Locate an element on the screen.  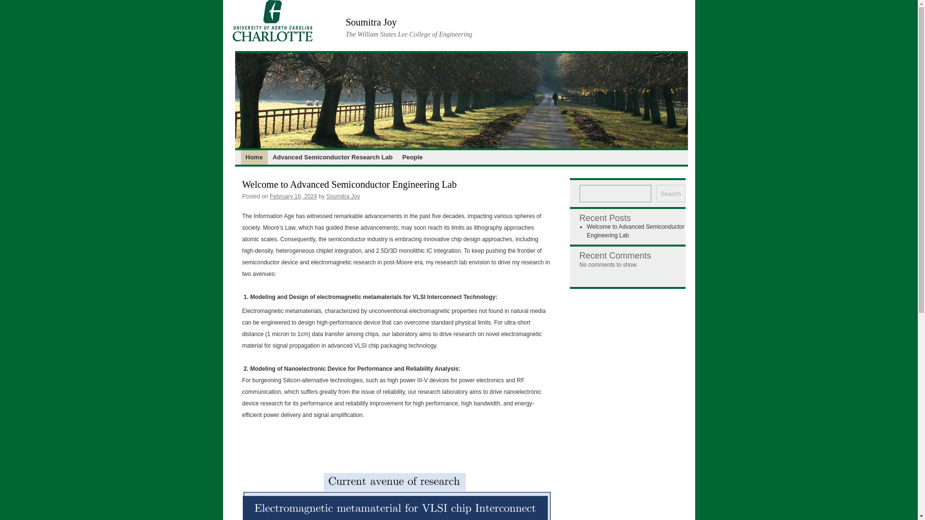
Soumitra Joy is located at coordinates (343, 196).